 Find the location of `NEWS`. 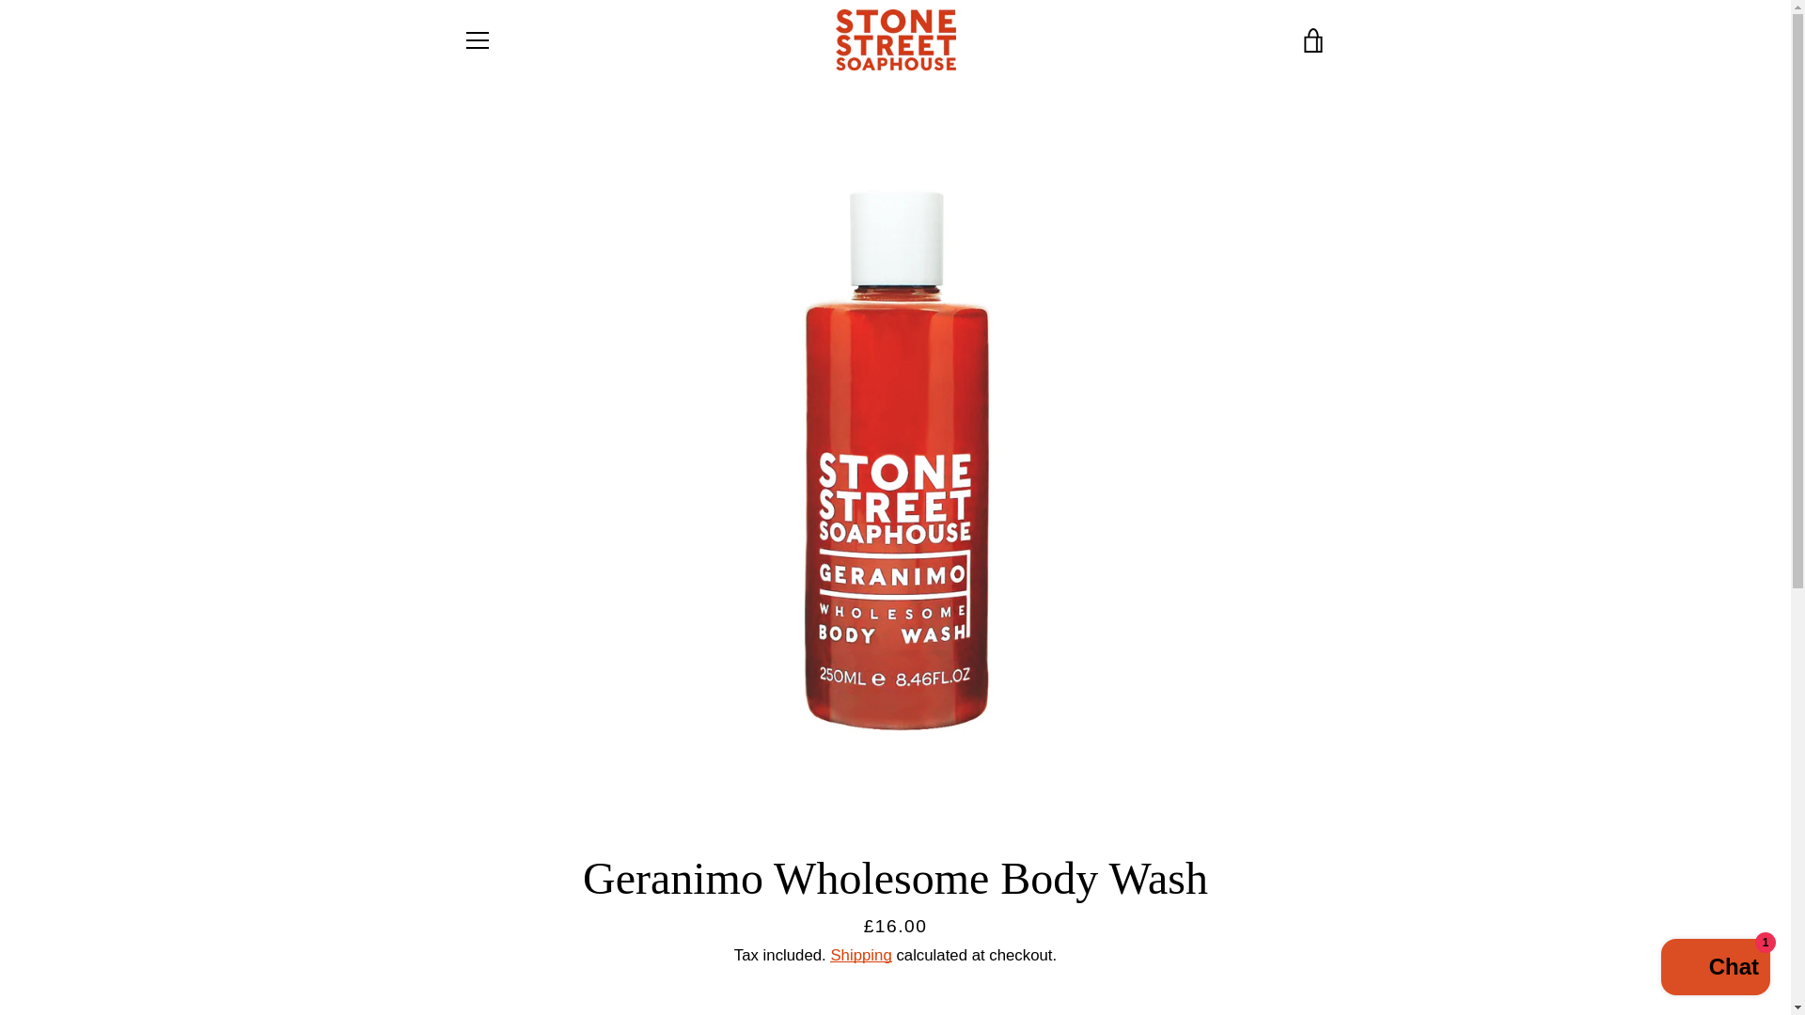

NEWS is located at coordinates (1072, 884).